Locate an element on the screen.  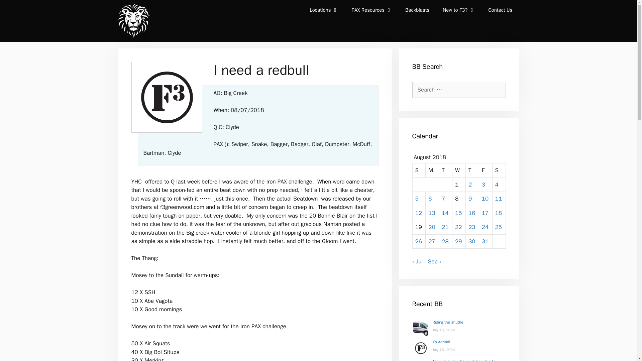
Backblasts is located at coordinates (417, 10).